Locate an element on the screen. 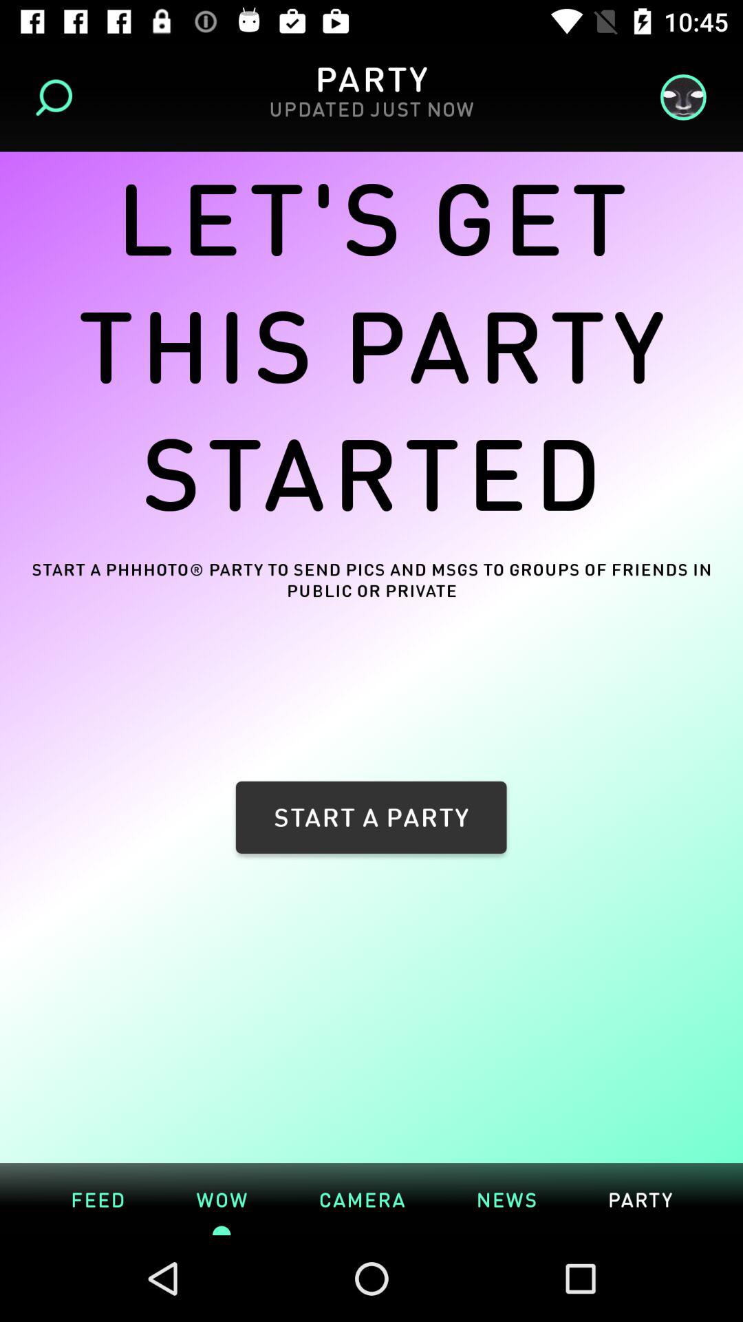 This screenshot has height=1322, width=743. tap the feed is located at coordinates (98, 1198).